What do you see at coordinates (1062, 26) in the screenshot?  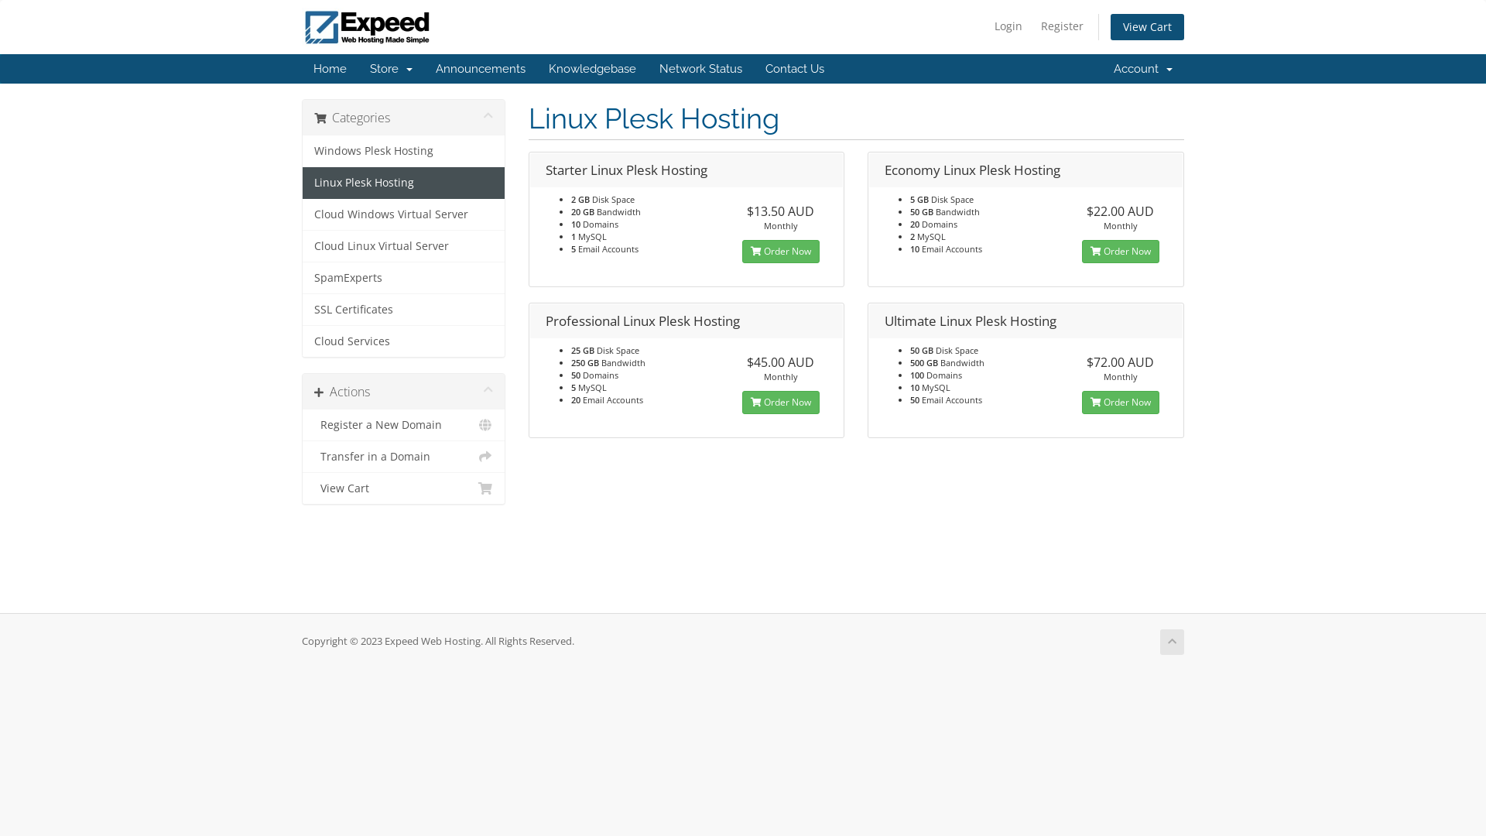 I see `Register` at bounding box center [1062, 26].